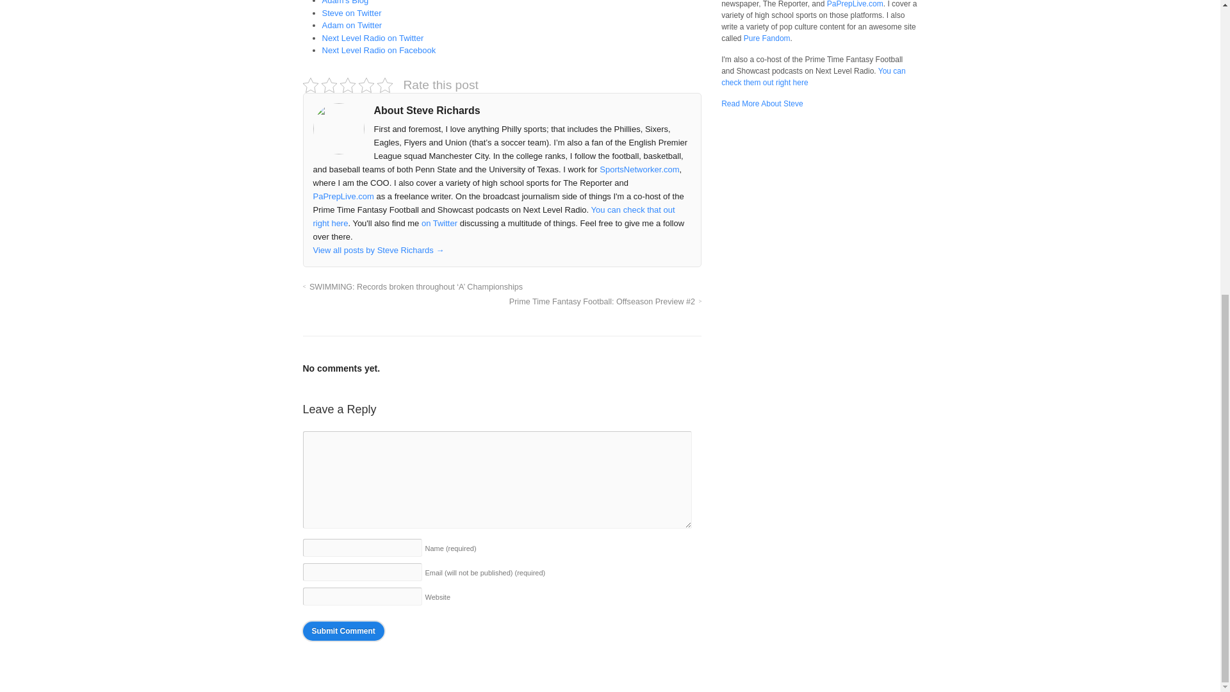  I want to click on Steve on Twitter, so click(351, 13).